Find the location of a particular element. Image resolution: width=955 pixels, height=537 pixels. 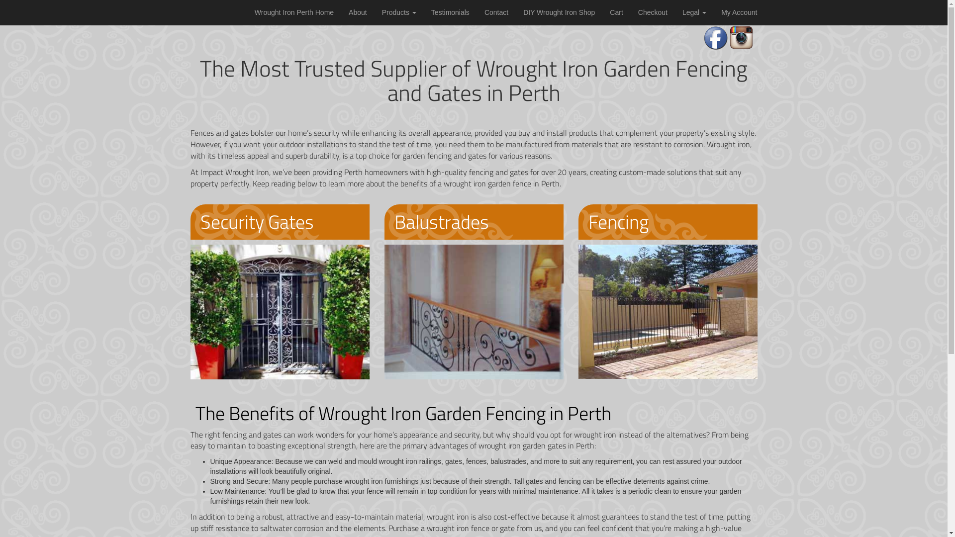

My Account is located at coordinates (739, 12).